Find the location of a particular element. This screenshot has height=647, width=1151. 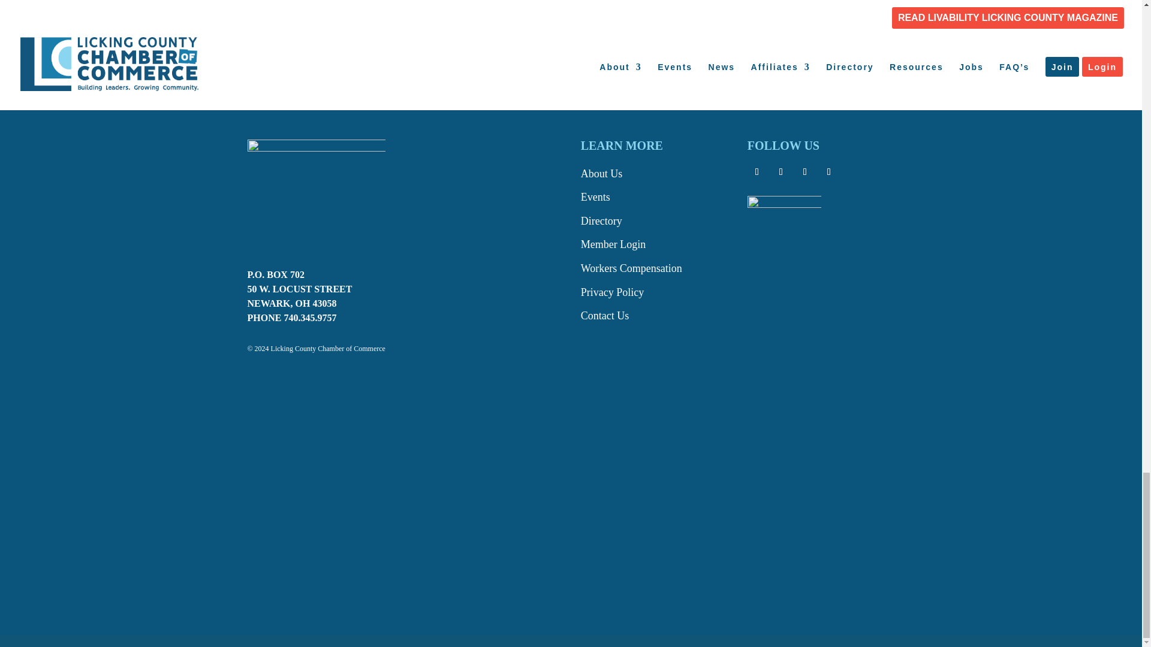

Follow on Instagram is located at coordinates (805, 172).